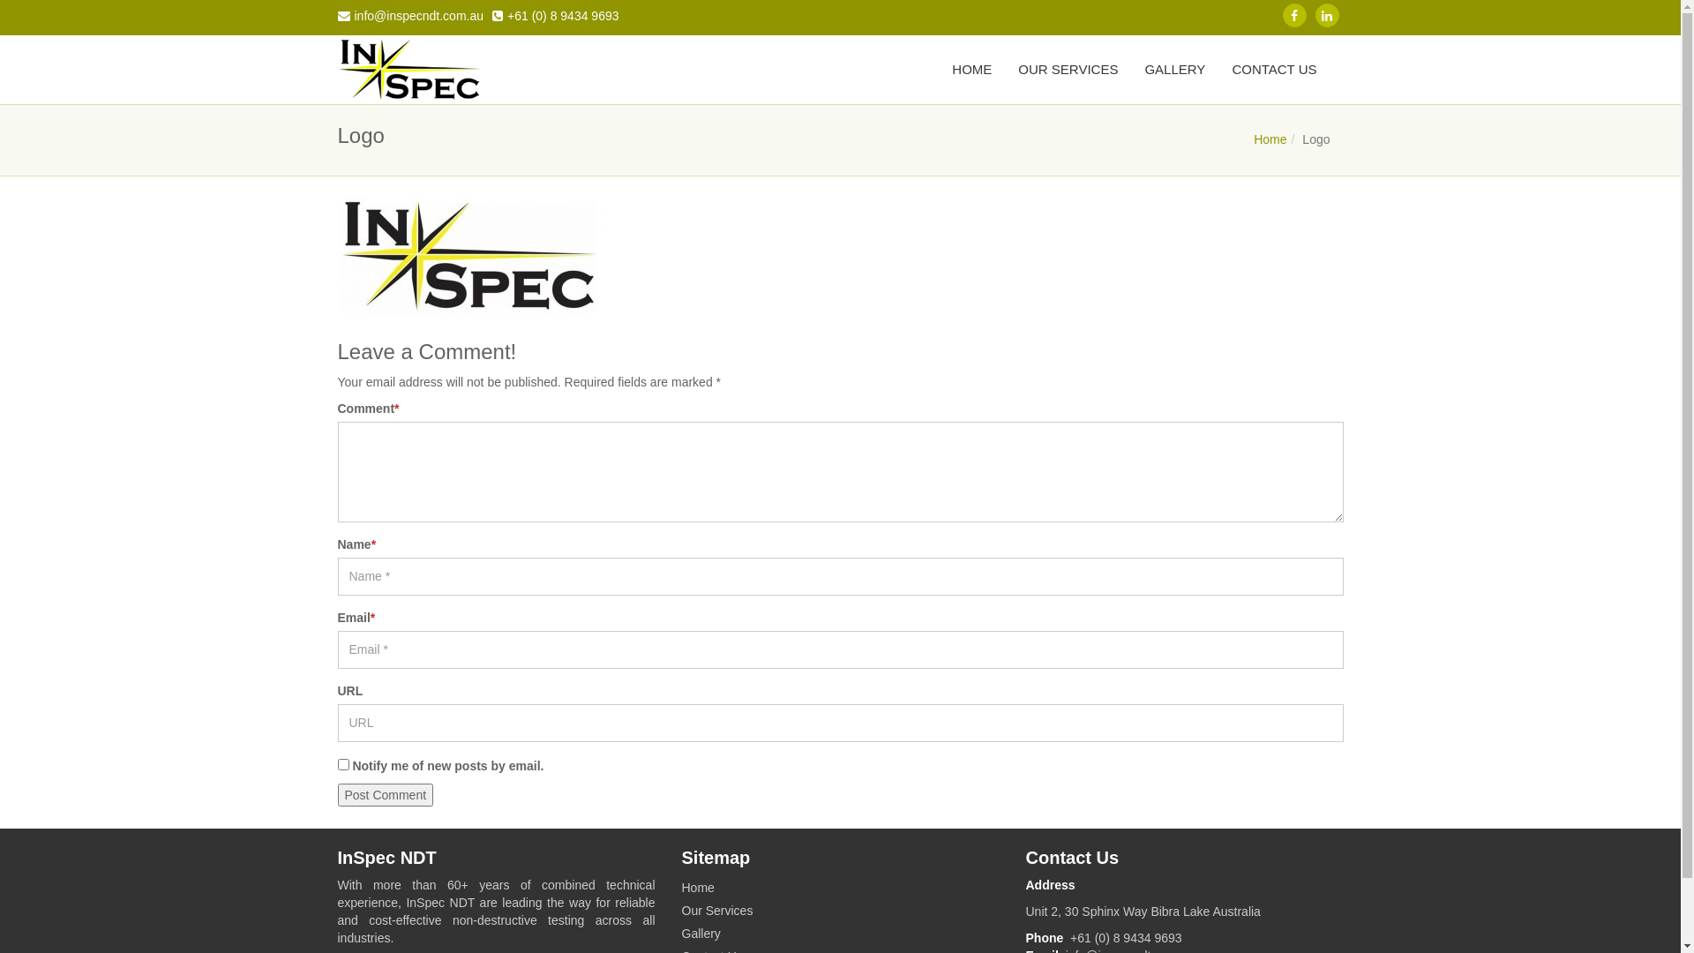 Image resolution: width=1694 pixels, height=953 pixels. What do you see at coordinates (1270, 139) in the screenshot?
I see `Home` at bounding box center [1270, 139].